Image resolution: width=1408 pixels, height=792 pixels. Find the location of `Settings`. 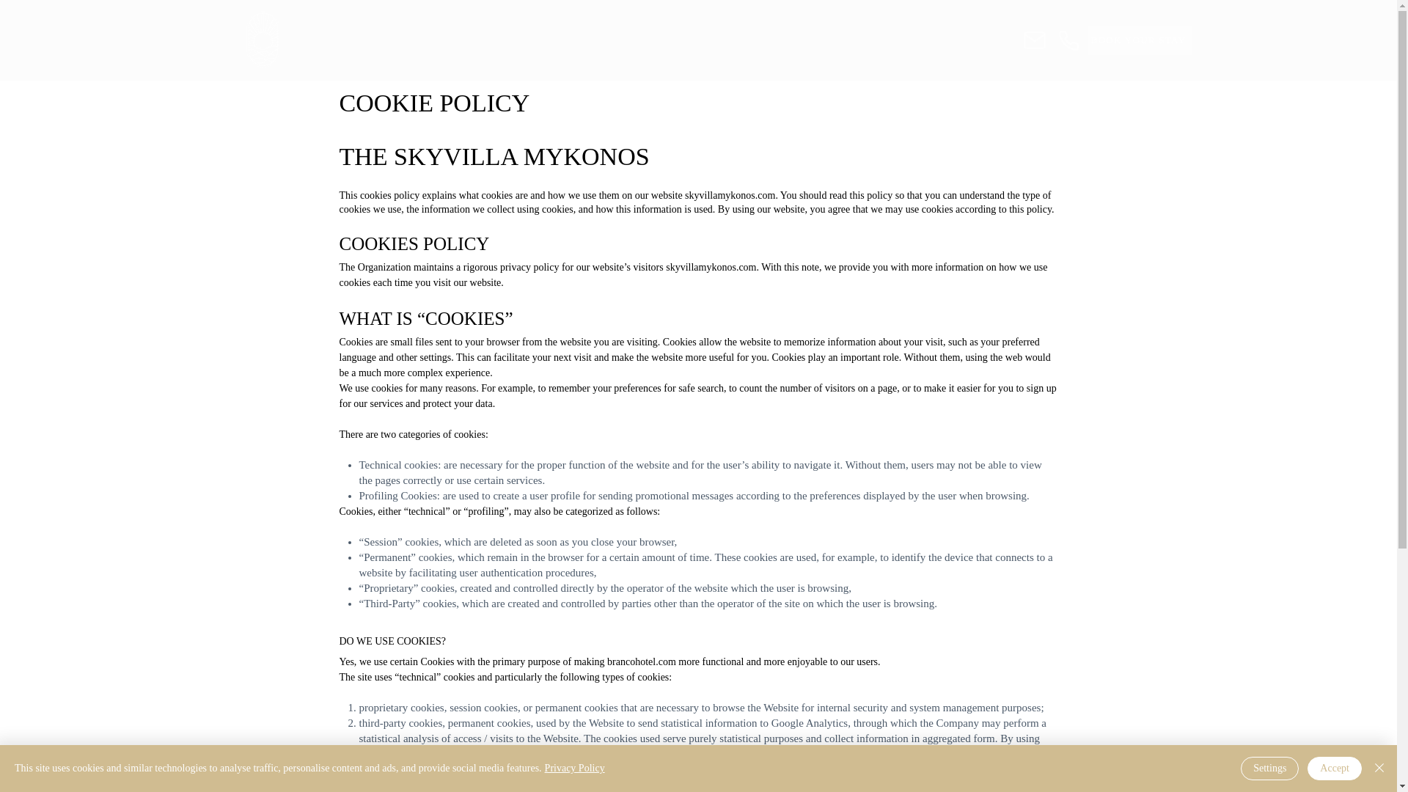

Settings is located at coordinates (1269, 769).